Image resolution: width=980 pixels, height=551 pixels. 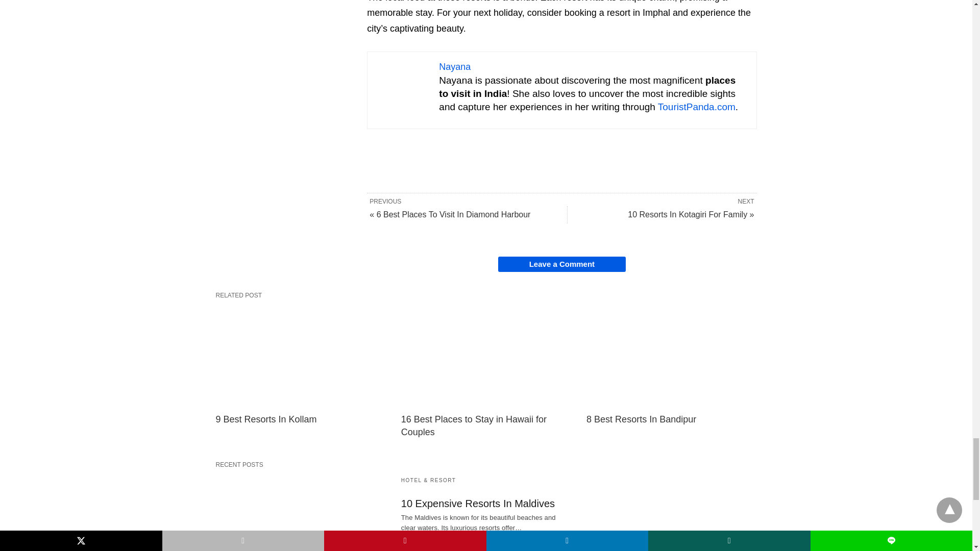 What do you see at coordinates (300, 356) in the screenshot?
I see `9 Best Resorts In Kollam` at bounding box center [300, 356].